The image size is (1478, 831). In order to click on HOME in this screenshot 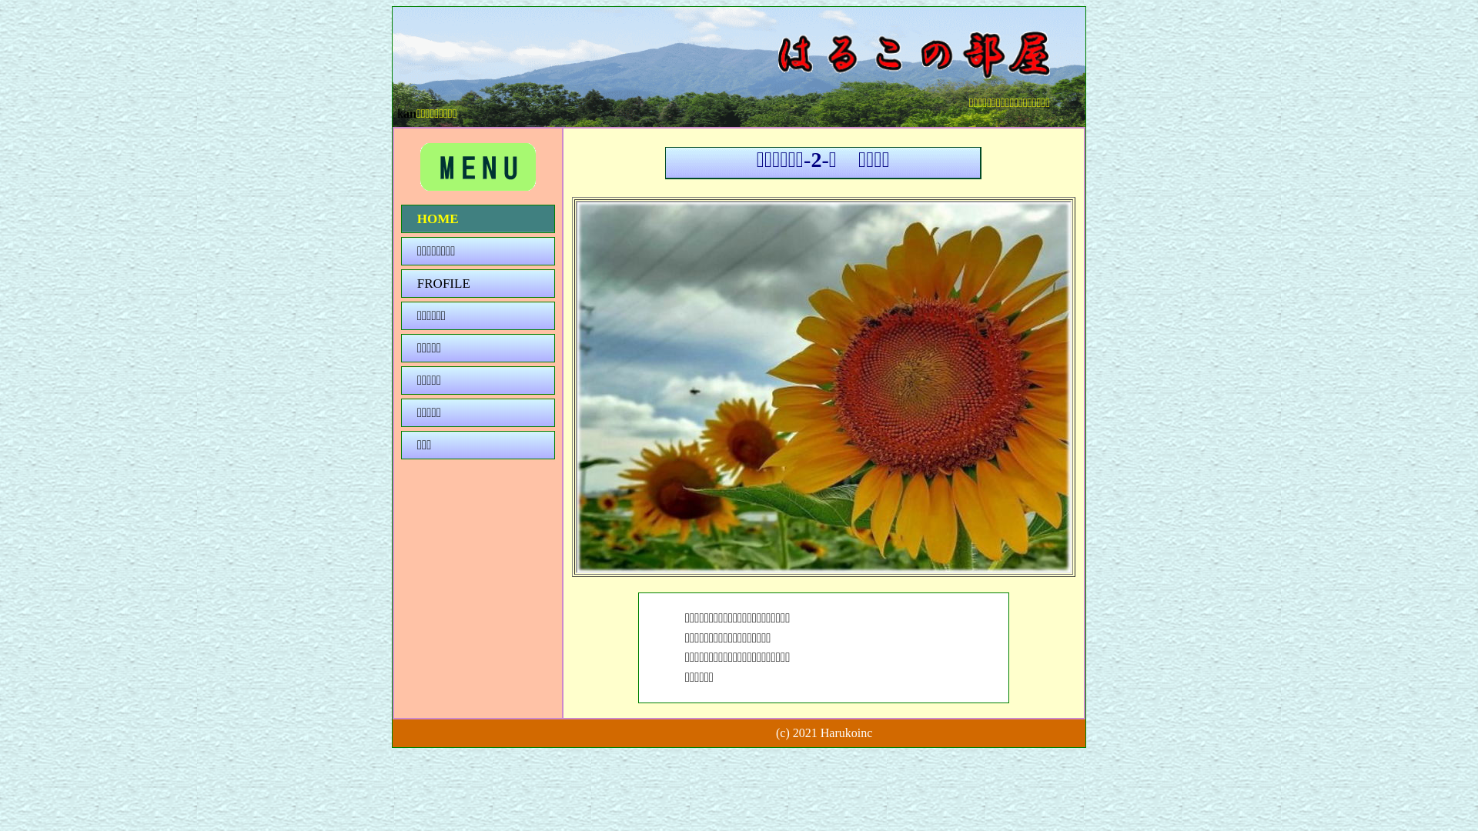, I will do `click(478, 219)`.